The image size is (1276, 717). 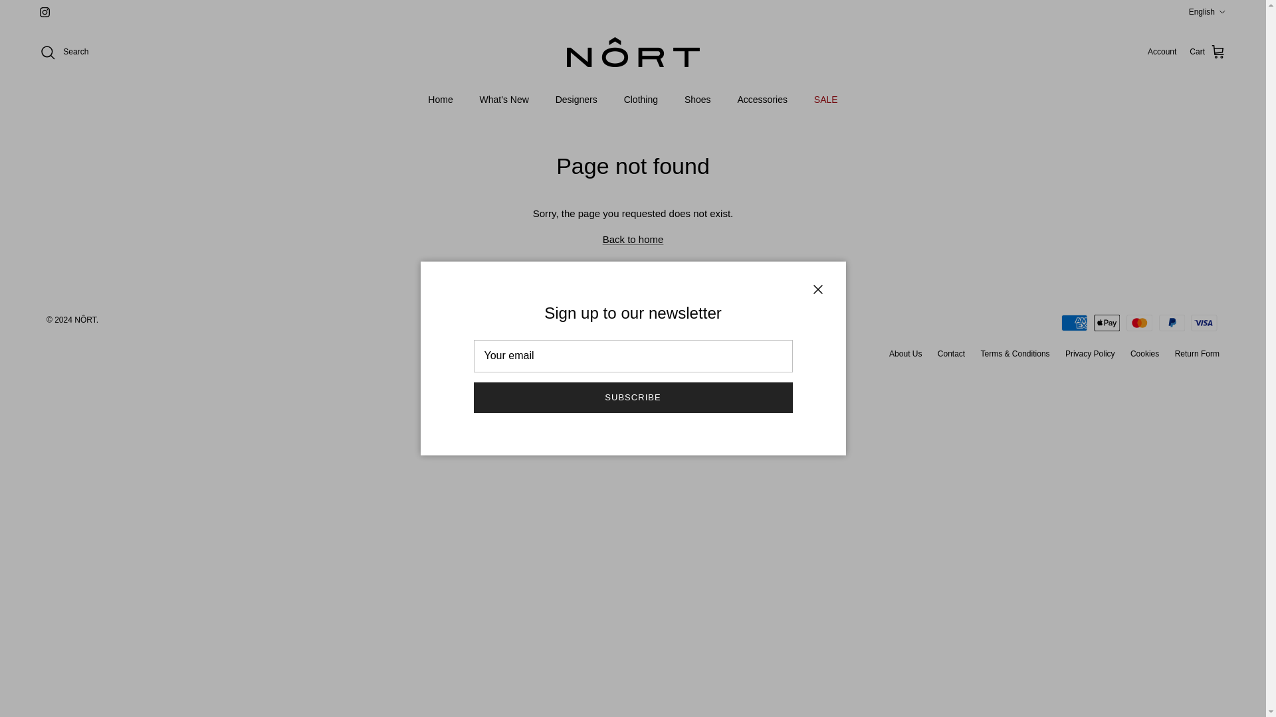 I want to click on American Express, so click(x=1074, y=323).